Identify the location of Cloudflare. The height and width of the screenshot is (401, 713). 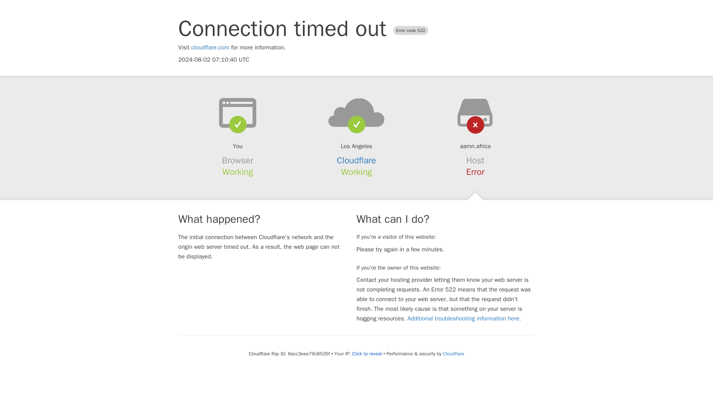
(453, 353).